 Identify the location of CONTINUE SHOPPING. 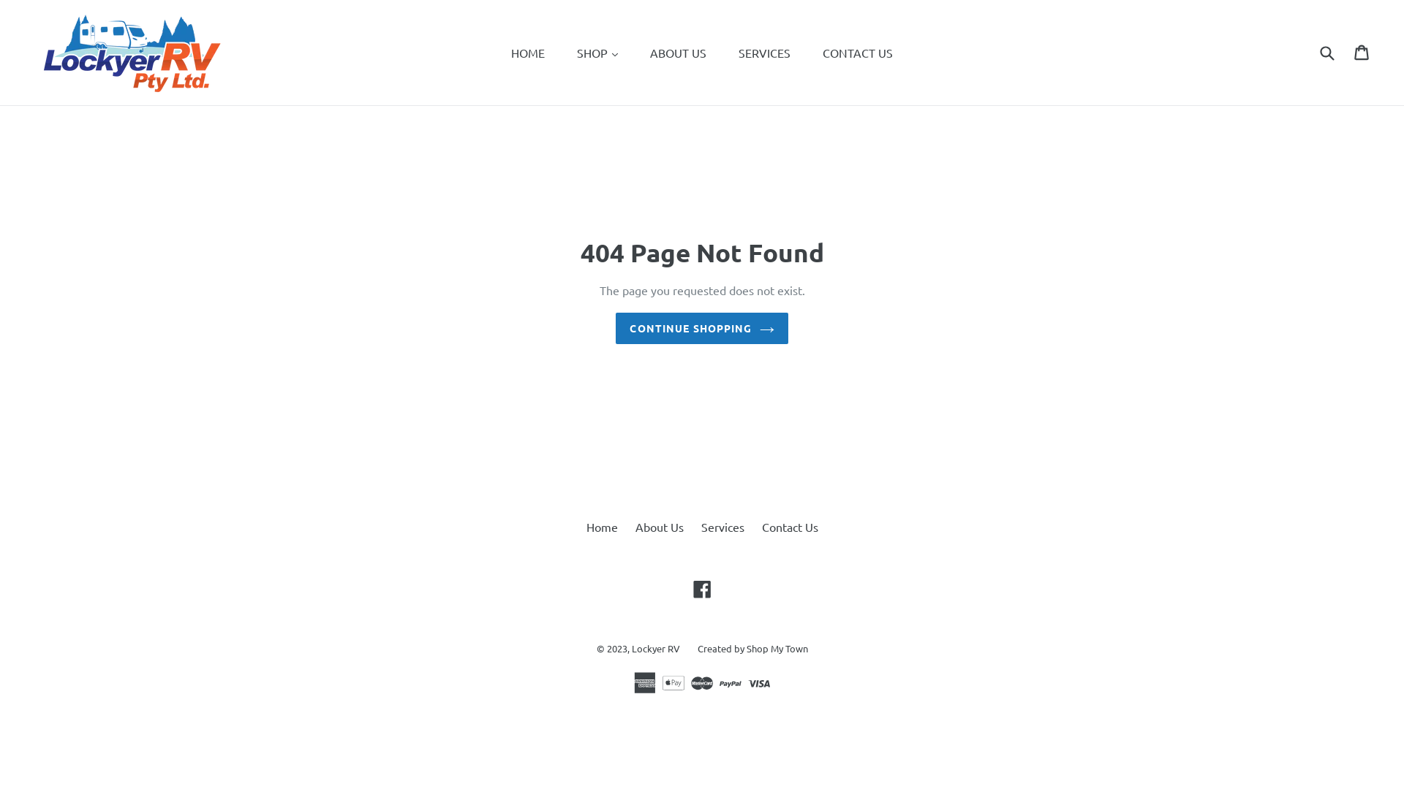
(702, 329).